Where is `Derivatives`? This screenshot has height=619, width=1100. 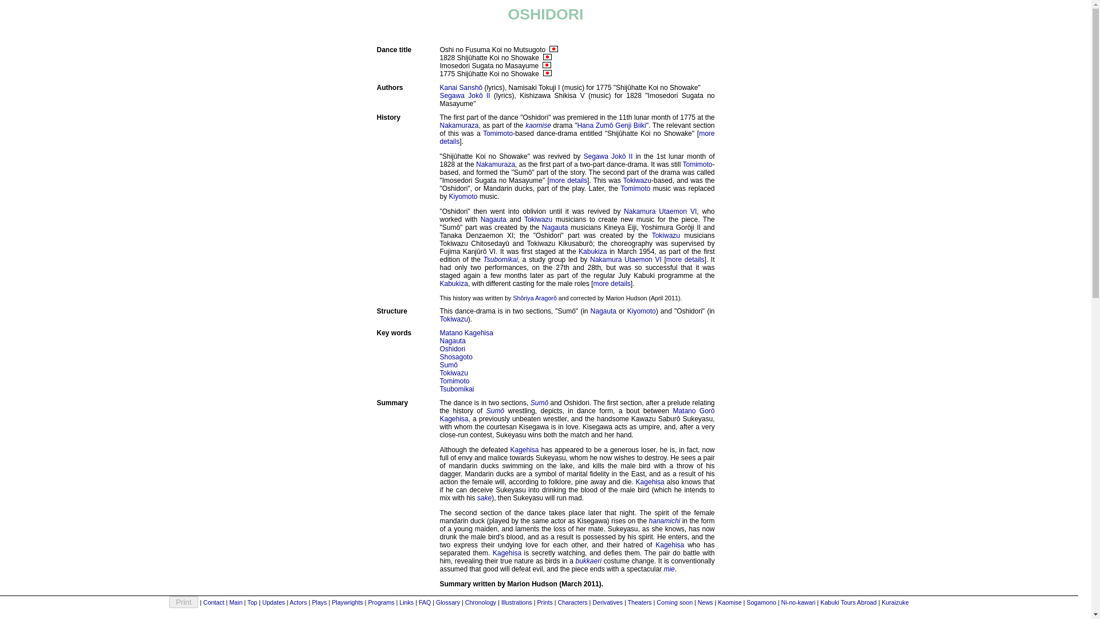
Derivatives is located at coordinates (607, 602).